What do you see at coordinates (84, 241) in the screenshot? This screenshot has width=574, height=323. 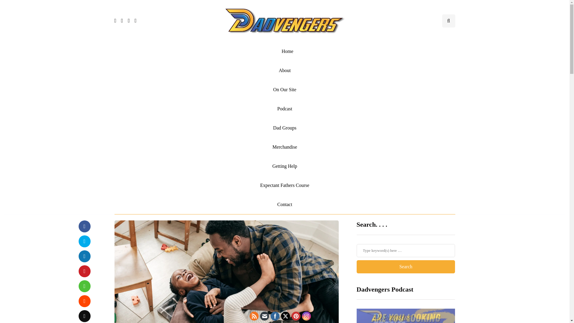 I see `Tweet this` at bounding box center [84, 241].